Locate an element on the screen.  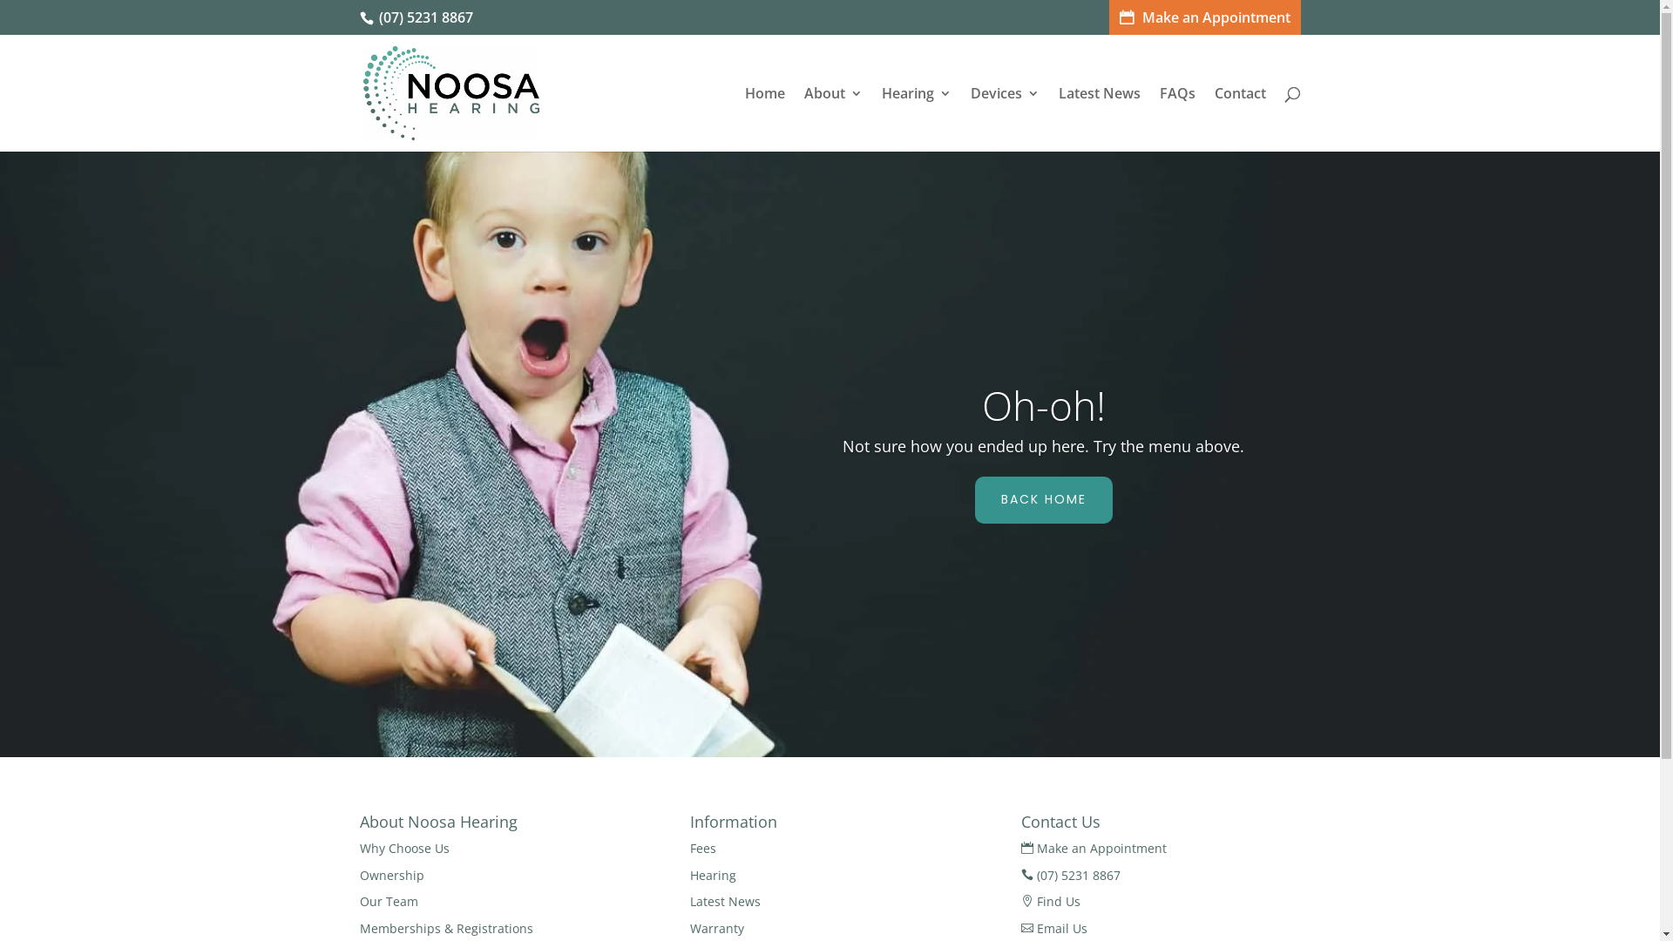
Oh-oh! is located at coordinates (1044, 405).